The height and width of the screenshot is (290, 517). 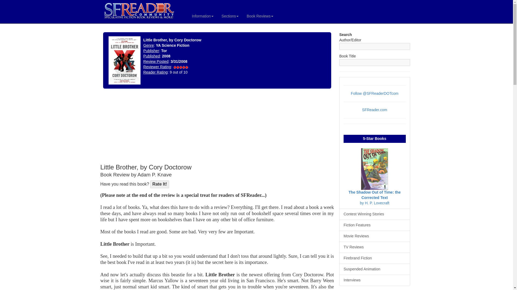 I want to click on Rate It!, so click(x=159, y=184).